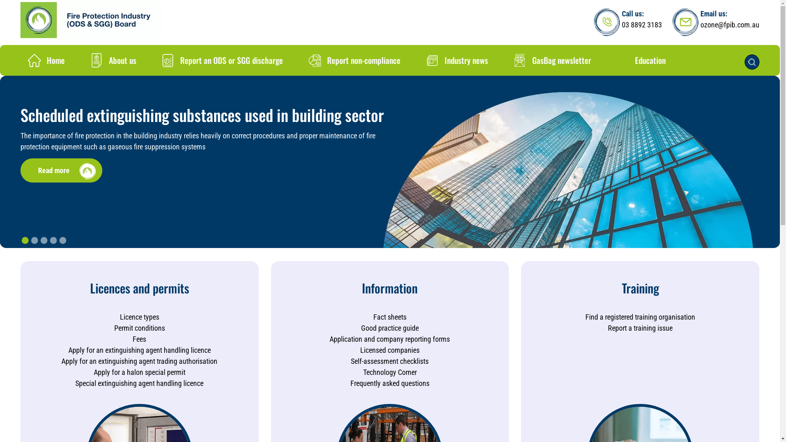  Describe the element at coordinates (390, 317) in the screenshot. I see `Fact sheets` at that location.